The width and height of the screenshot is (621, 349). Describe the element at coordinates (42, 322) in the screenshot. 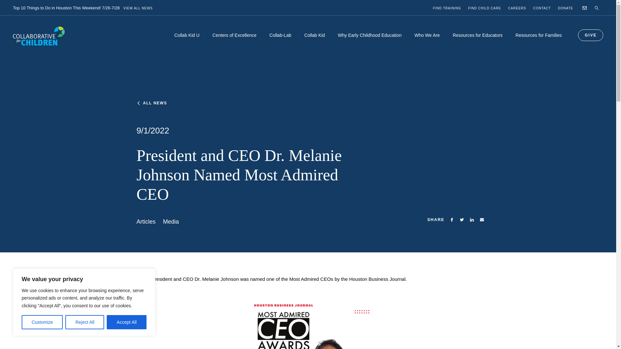

I see `Customize` at that location.